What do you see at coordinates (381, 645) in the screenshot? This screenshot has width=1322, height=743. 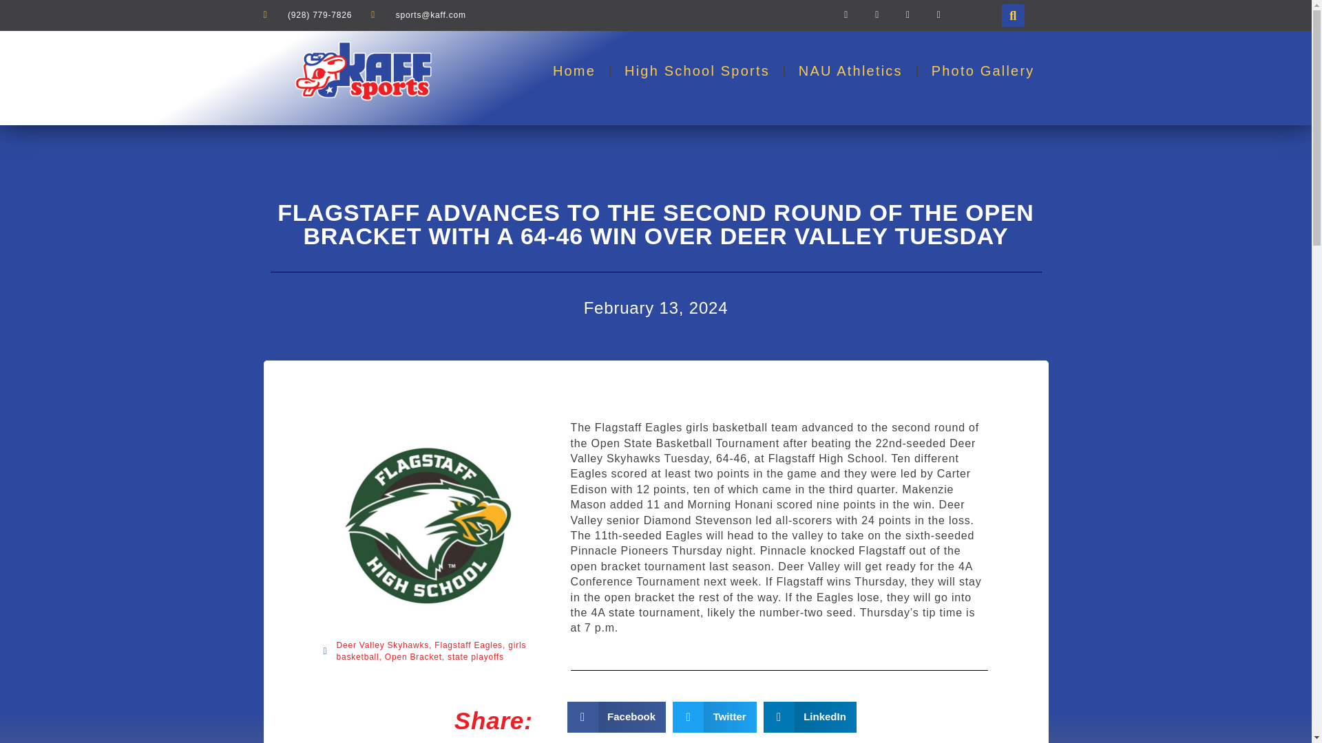 I see `Deer Valley Skyhawks` at bounding box center [381, 645].